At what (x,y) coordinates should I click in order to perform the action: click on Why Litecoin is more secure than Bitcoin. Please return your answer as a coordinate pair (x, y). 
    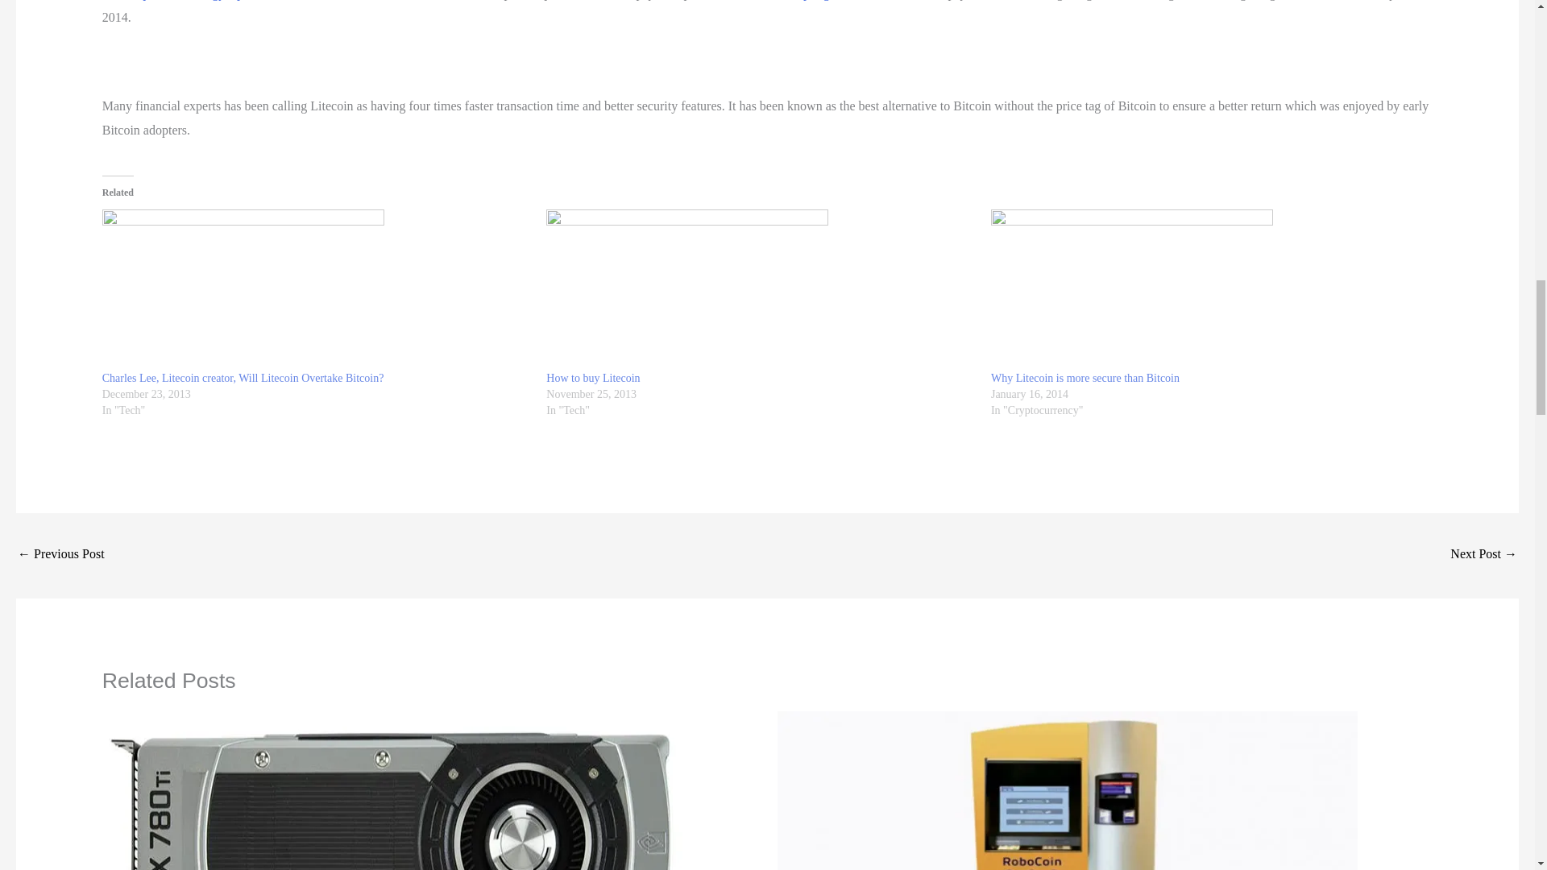
    Looking at the image, I should click on (1205, 290).